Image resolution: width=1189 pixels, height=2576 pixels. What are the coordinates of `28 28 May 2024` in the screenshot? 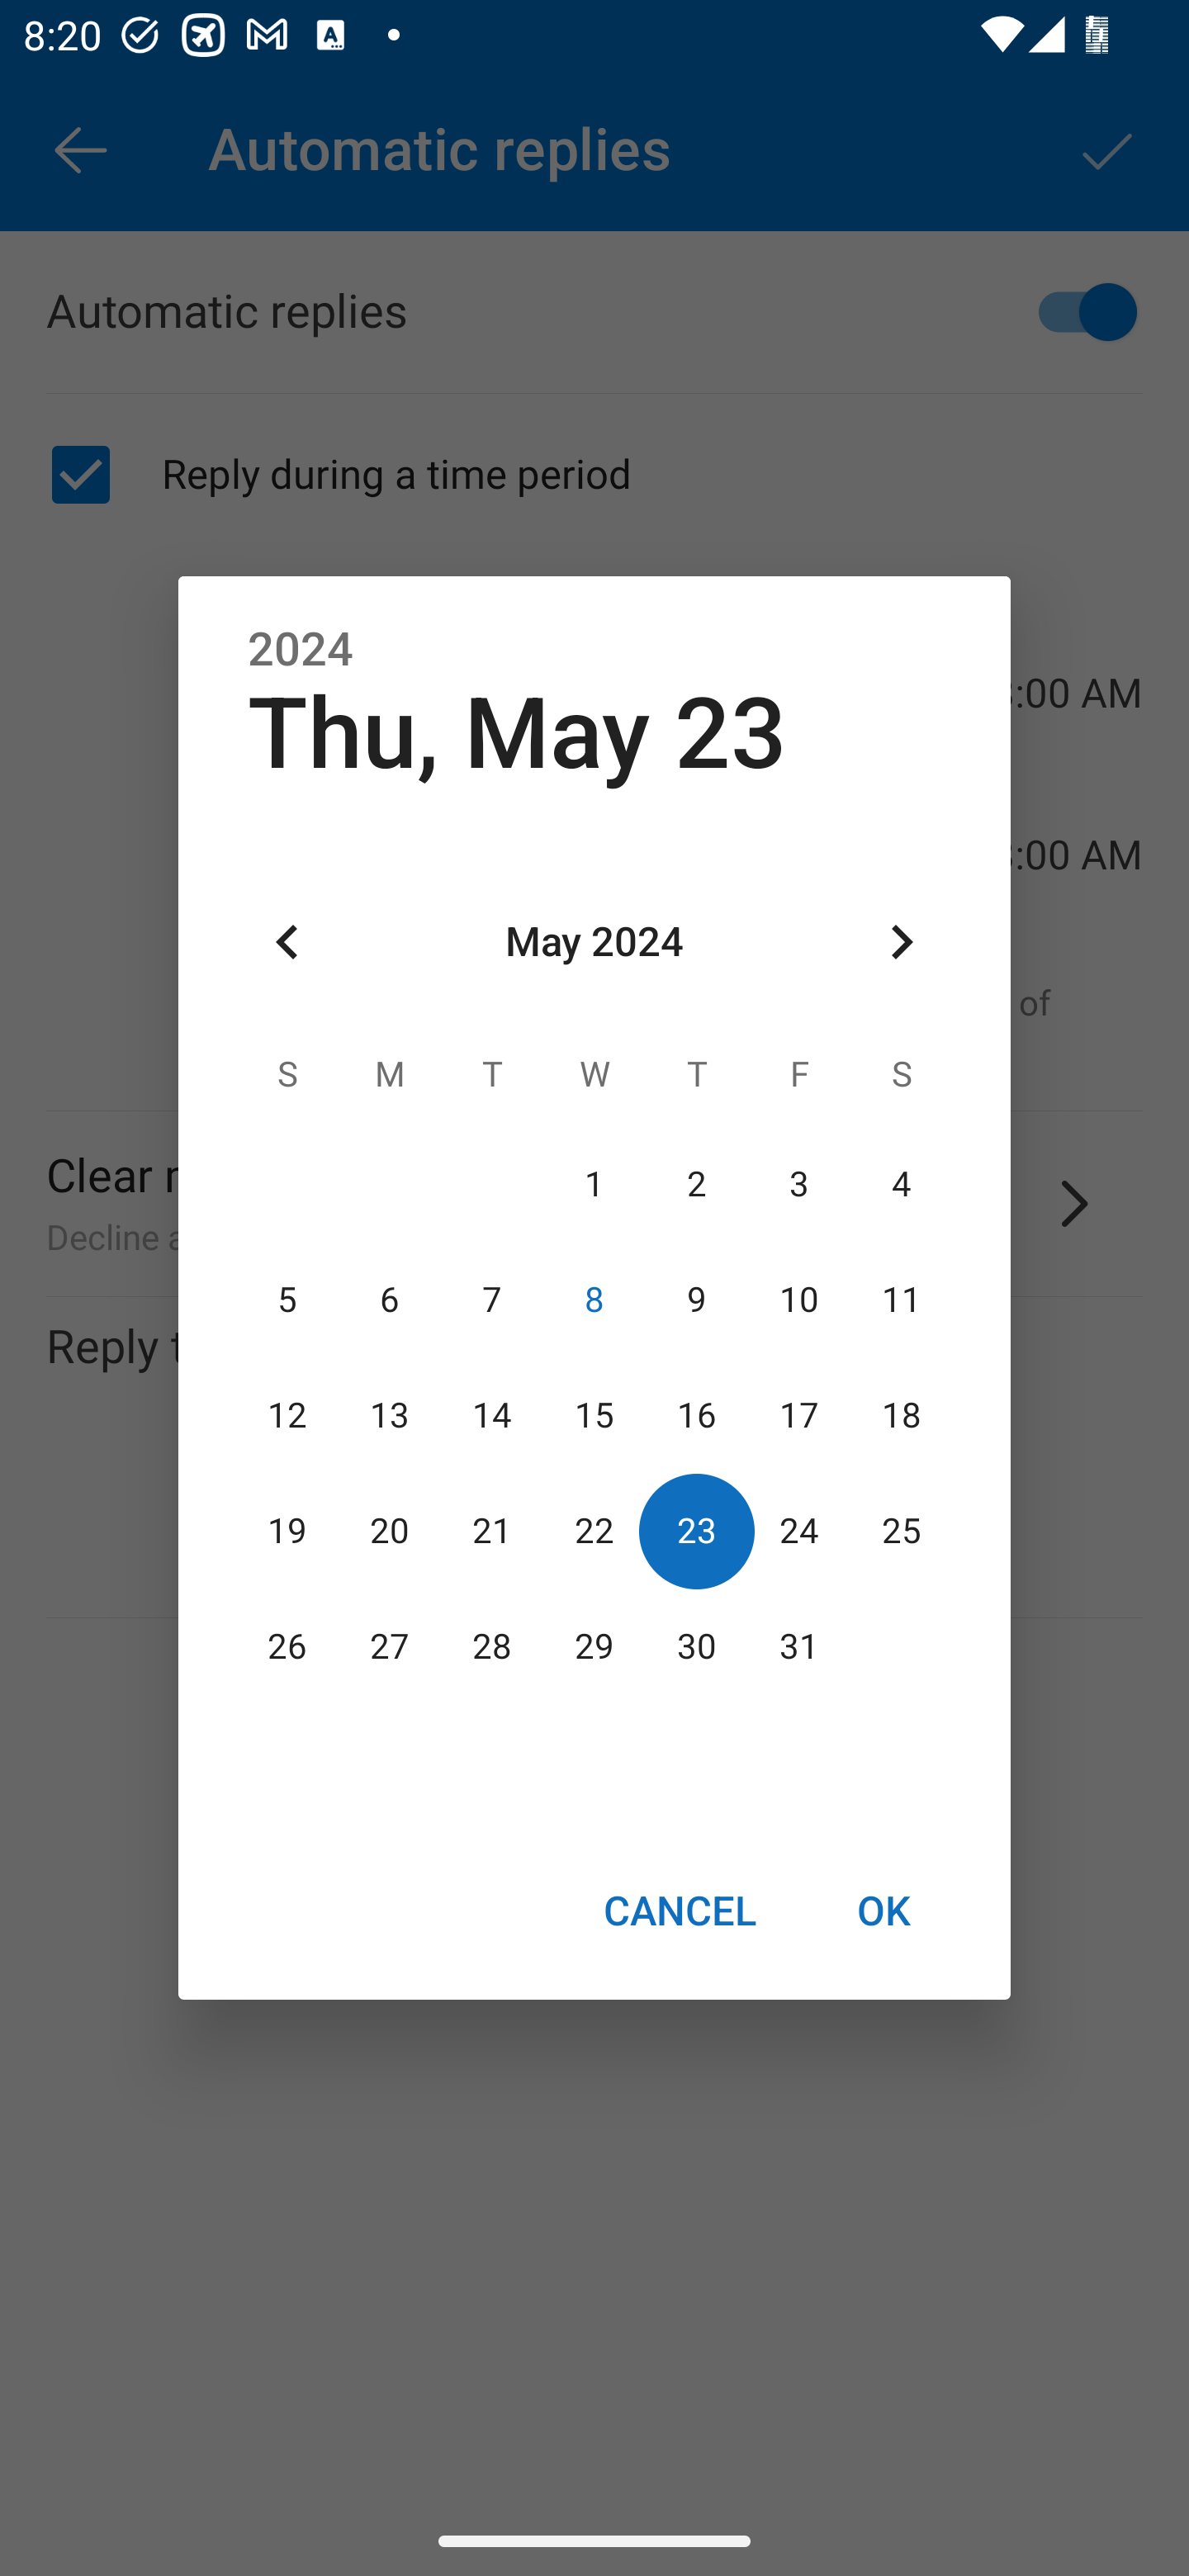 It's located at (492, 1647).